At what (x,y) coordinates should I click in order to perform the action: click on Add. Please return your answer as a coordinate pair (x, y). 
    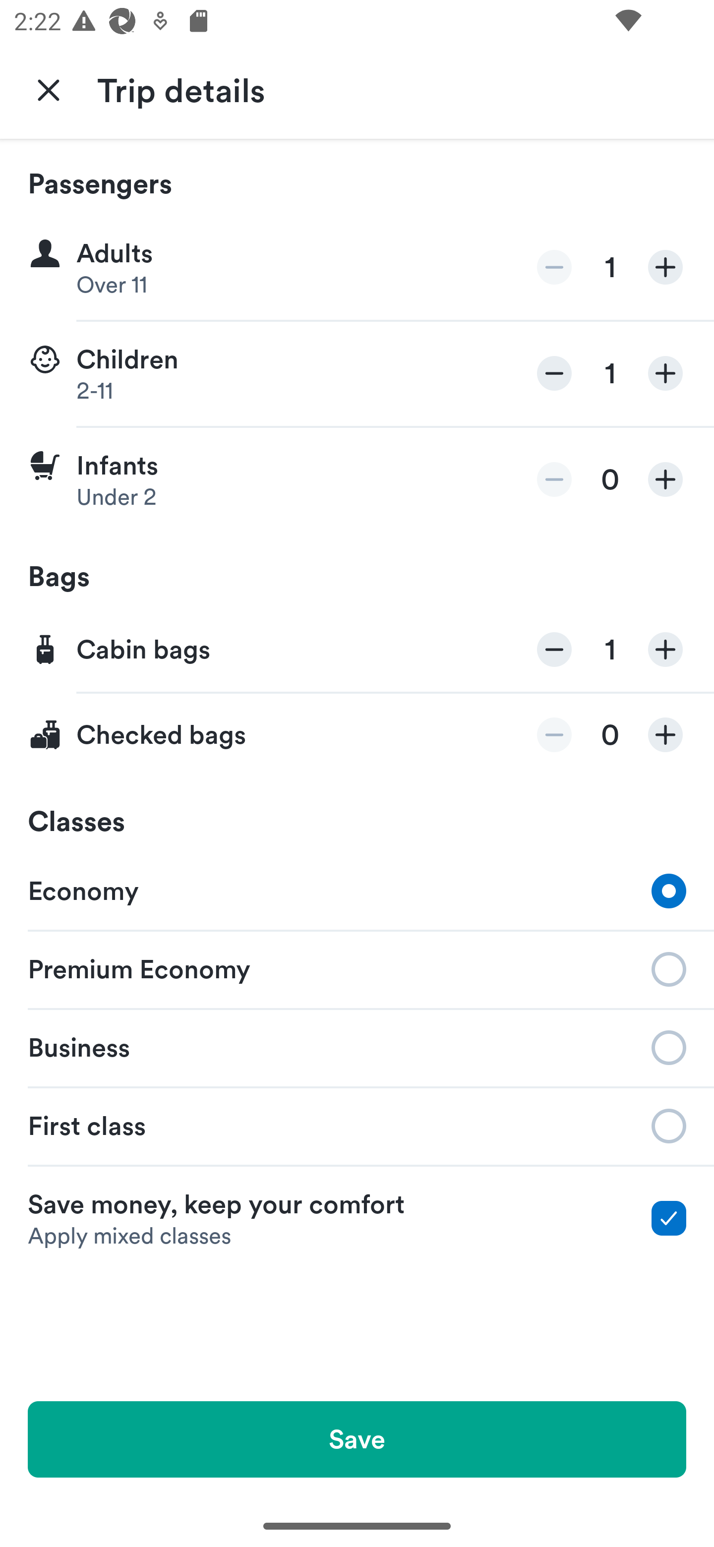
    Looking at the image, I should click on (665, 373).